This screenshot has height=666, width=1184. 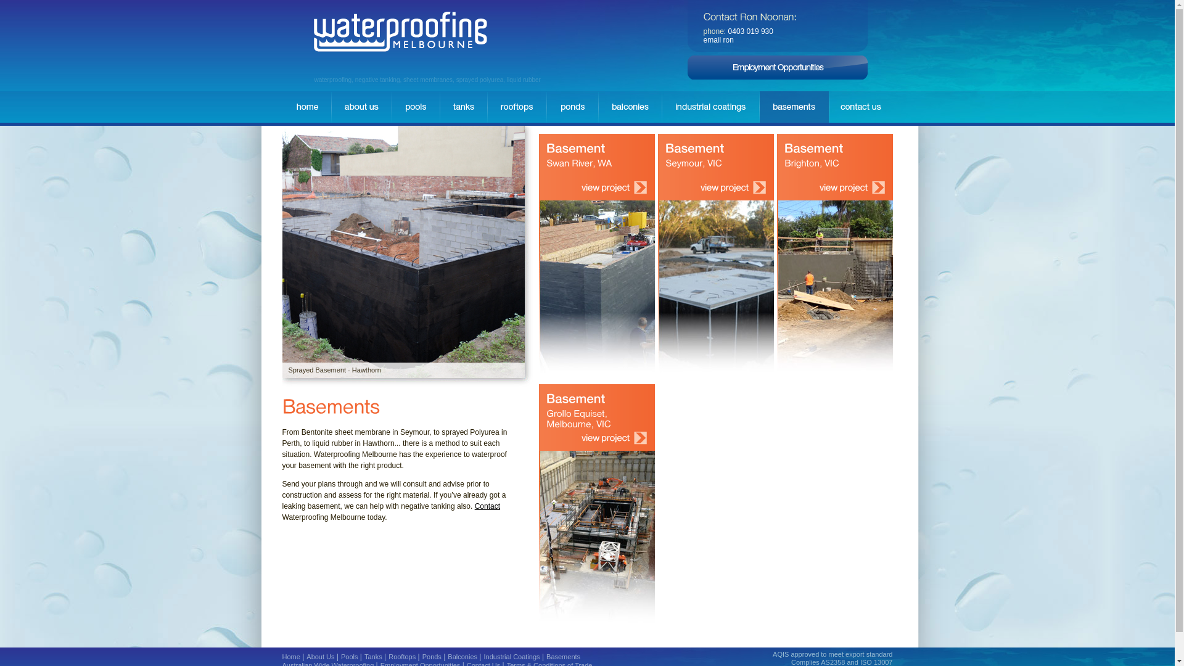 What do you see at coordinates (291, 657) in the screenshot?
I see `Home` at bounding box center [291, 657].